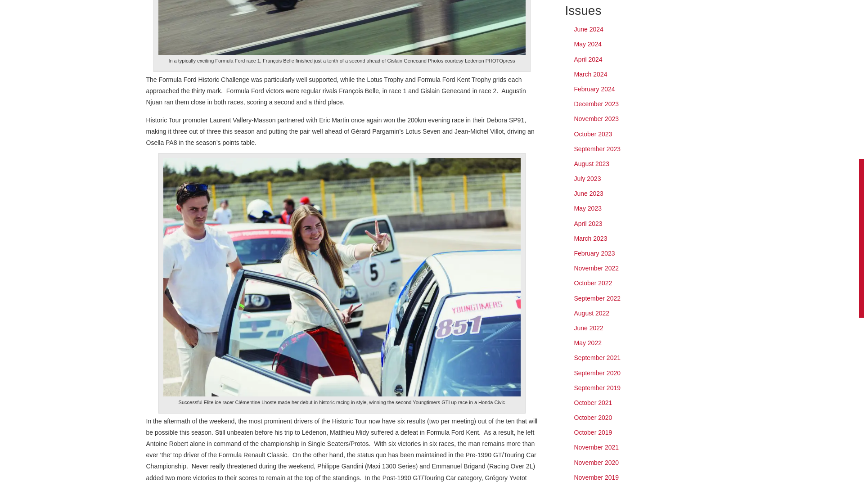 This screenshot has height=486, width=864. I want to click on February 2024, so click(595, 89).